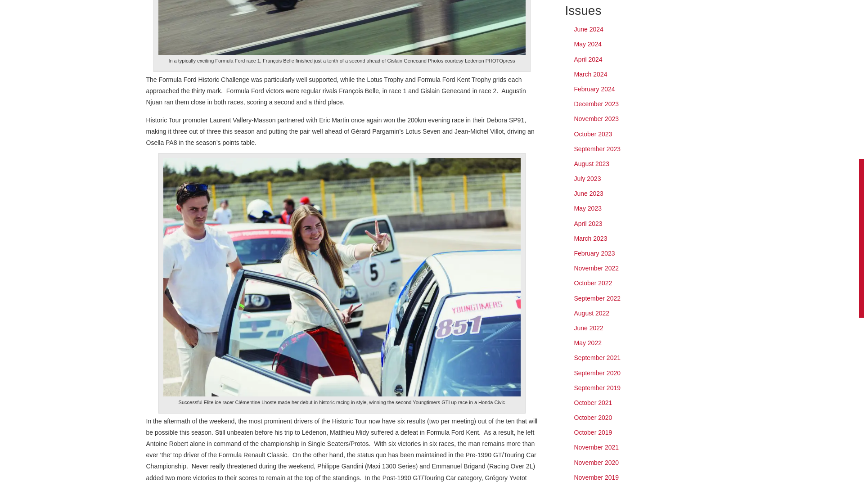 This screenshot has height=486, width=864. I want to click on February 2024, so click(595, 89).